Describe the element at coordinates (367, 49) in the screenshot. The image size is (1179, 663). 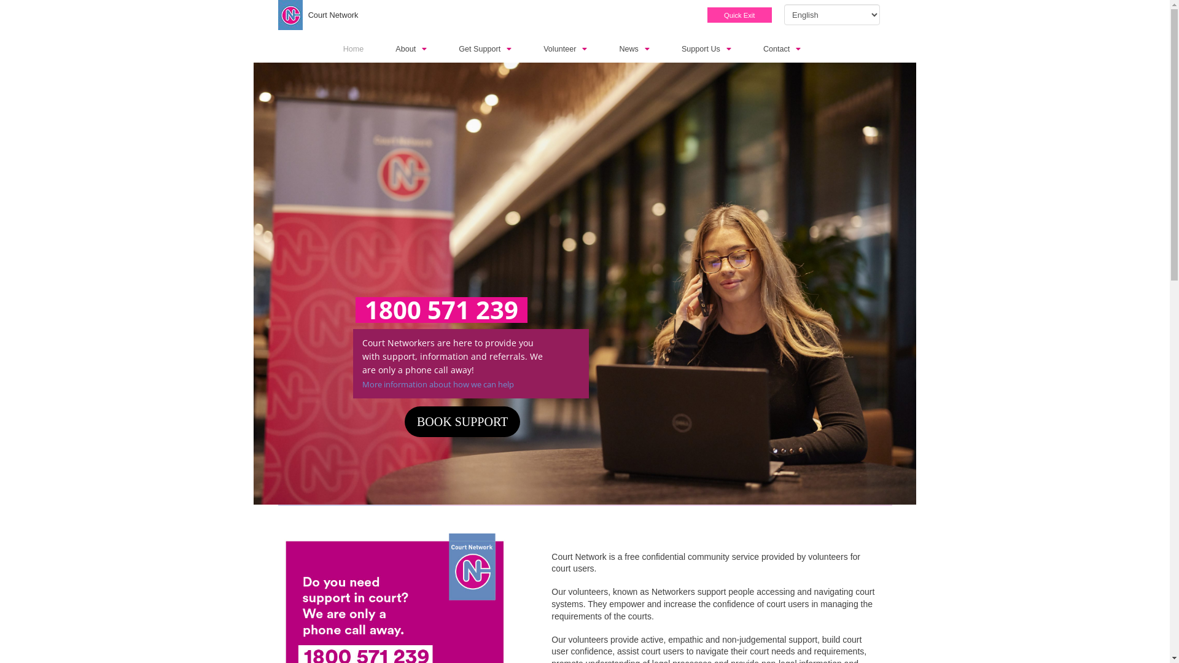
I see `Home` at that location.